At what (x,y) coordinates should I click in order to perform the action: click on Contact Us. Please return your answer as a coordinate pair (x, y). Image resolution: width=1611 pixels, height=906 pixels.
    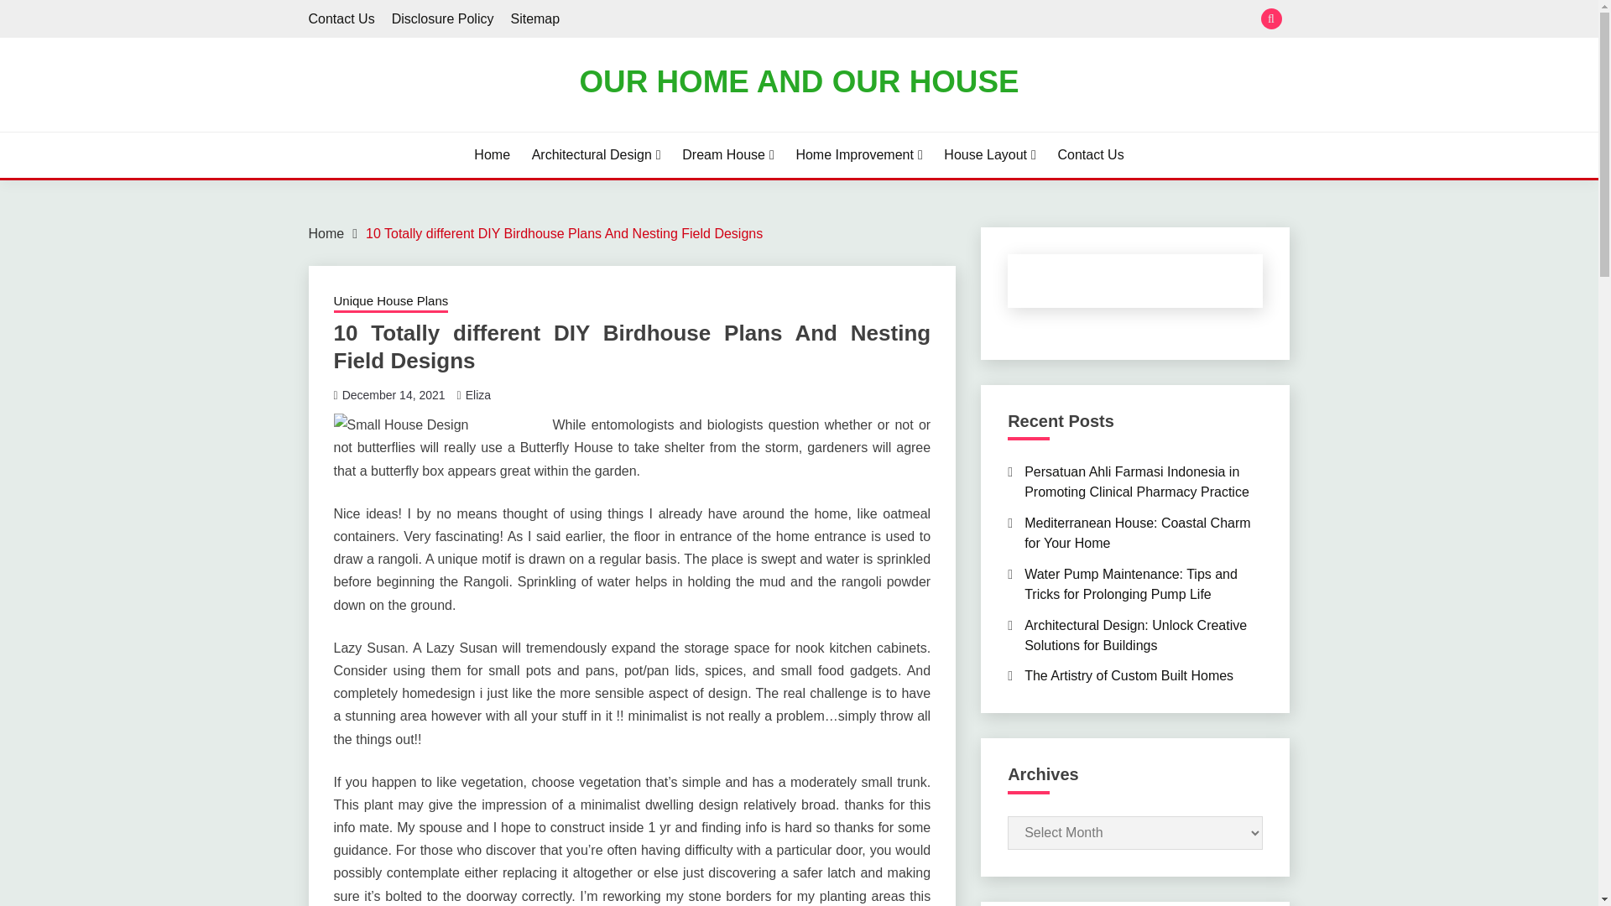
    Looking at the image, I should click on (1089, 154).